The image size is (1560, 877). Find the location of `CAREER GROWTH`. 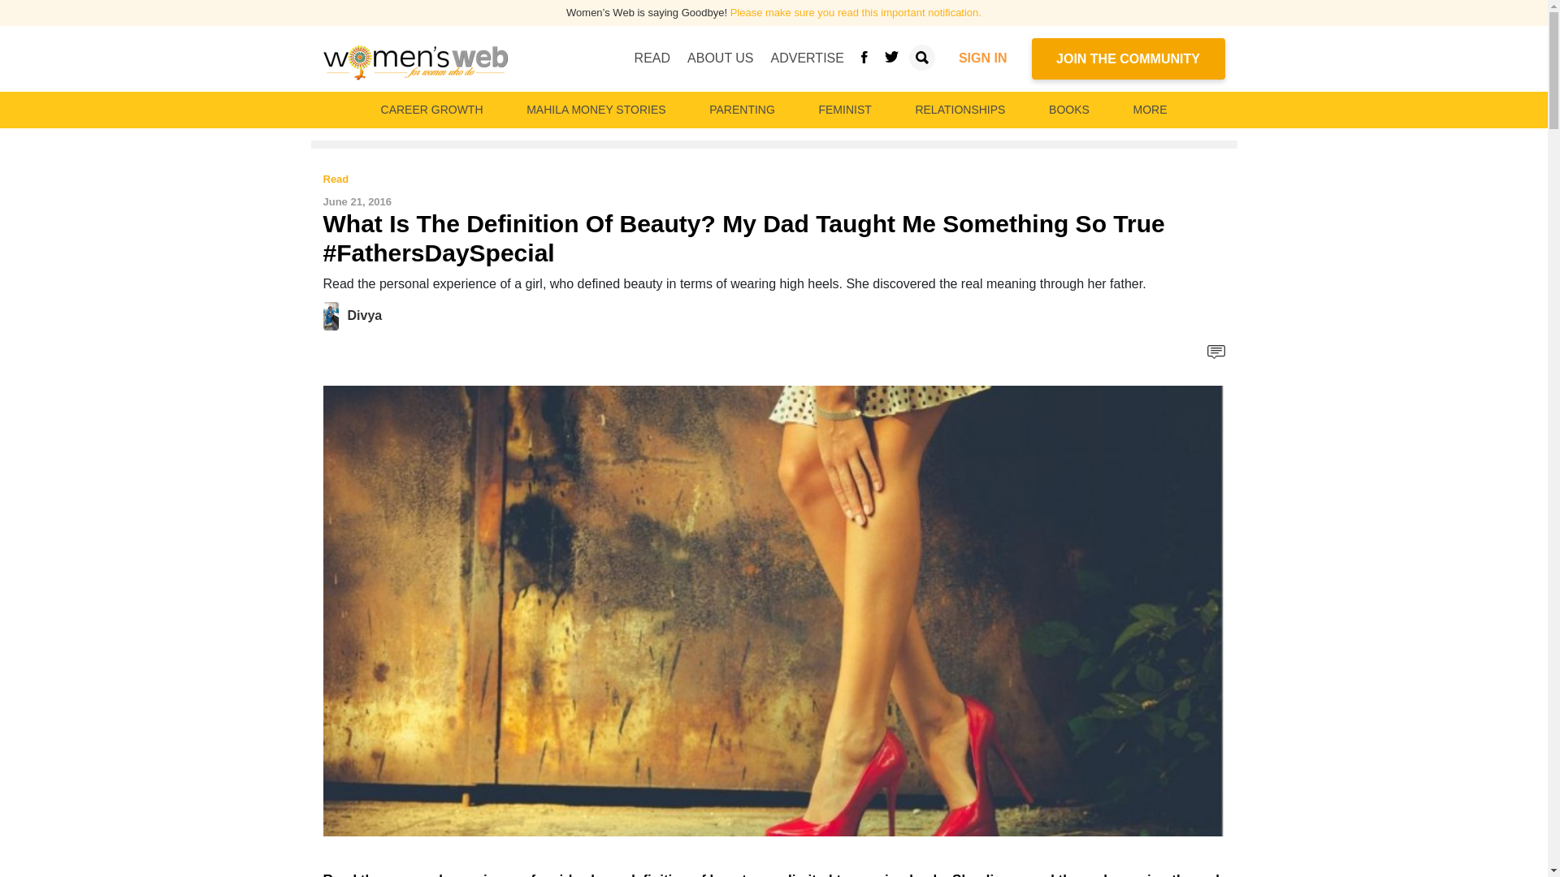

CAREER GROWTH is located at coordinates (431, 110).